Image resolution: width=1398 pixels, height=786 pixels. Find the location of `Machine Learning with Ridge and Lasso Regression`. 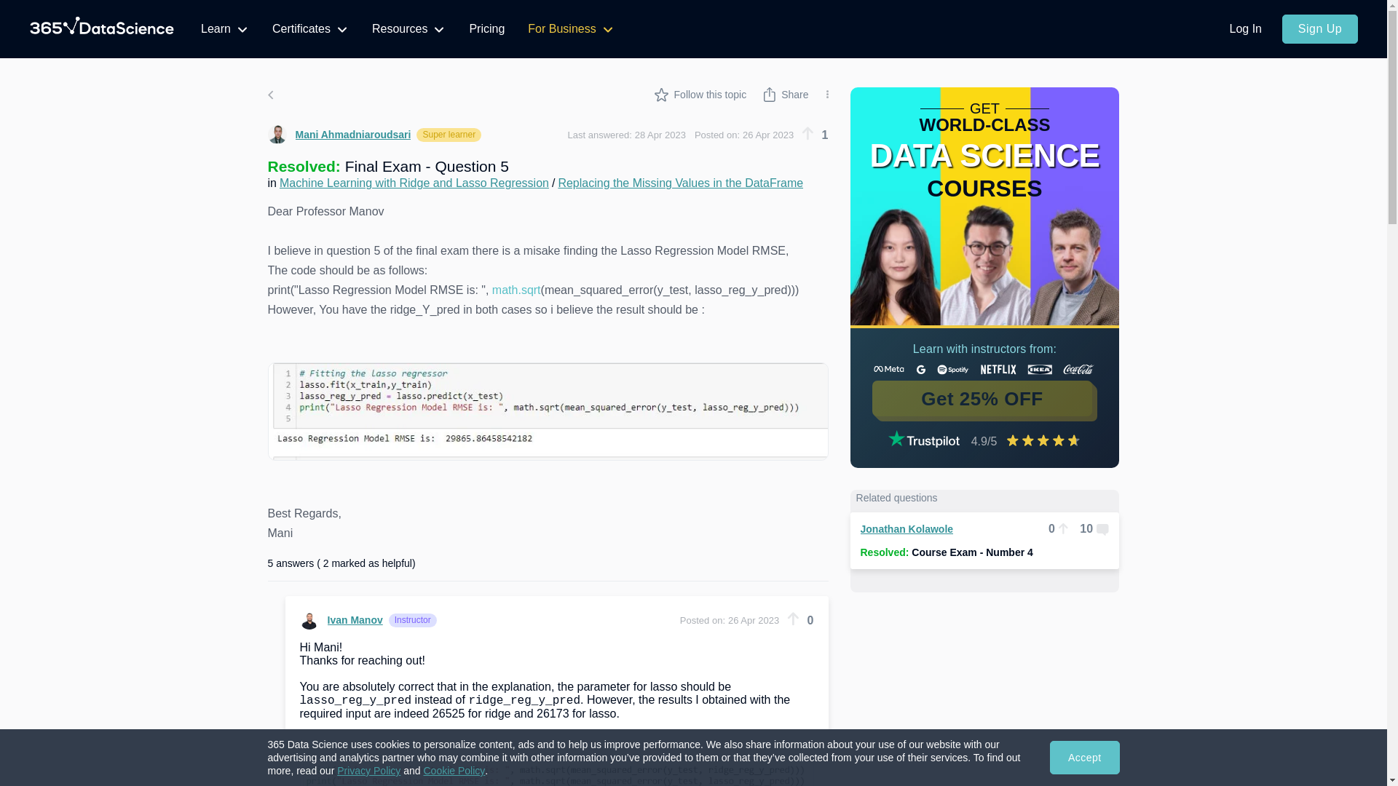

Machine Learning with Ridge and Lasso Regression is located at coordinates (414, 183).